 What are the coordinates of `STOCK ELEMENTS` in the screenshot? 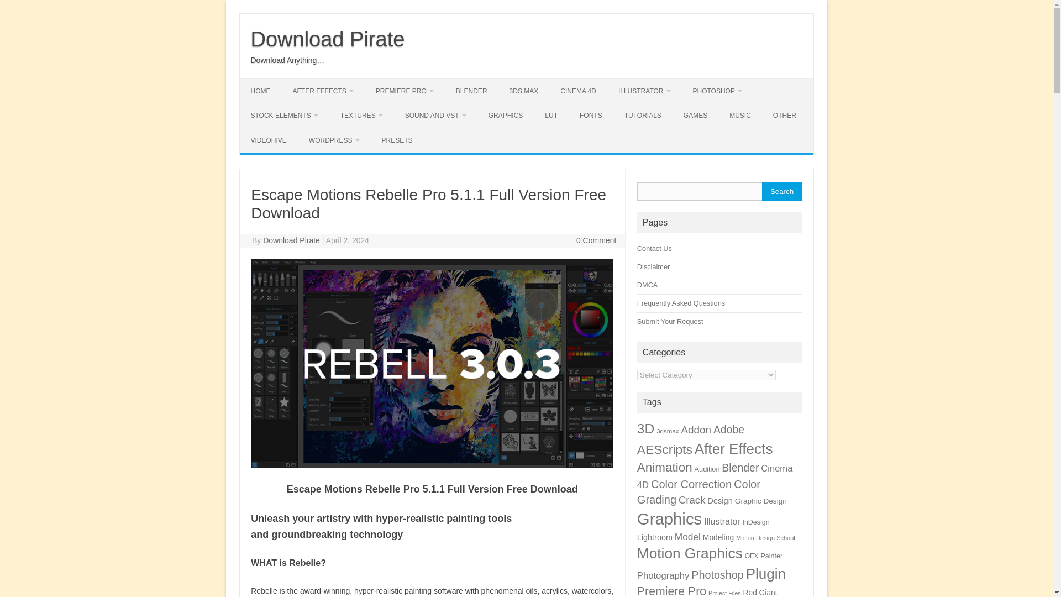 It's located at (284, 115).